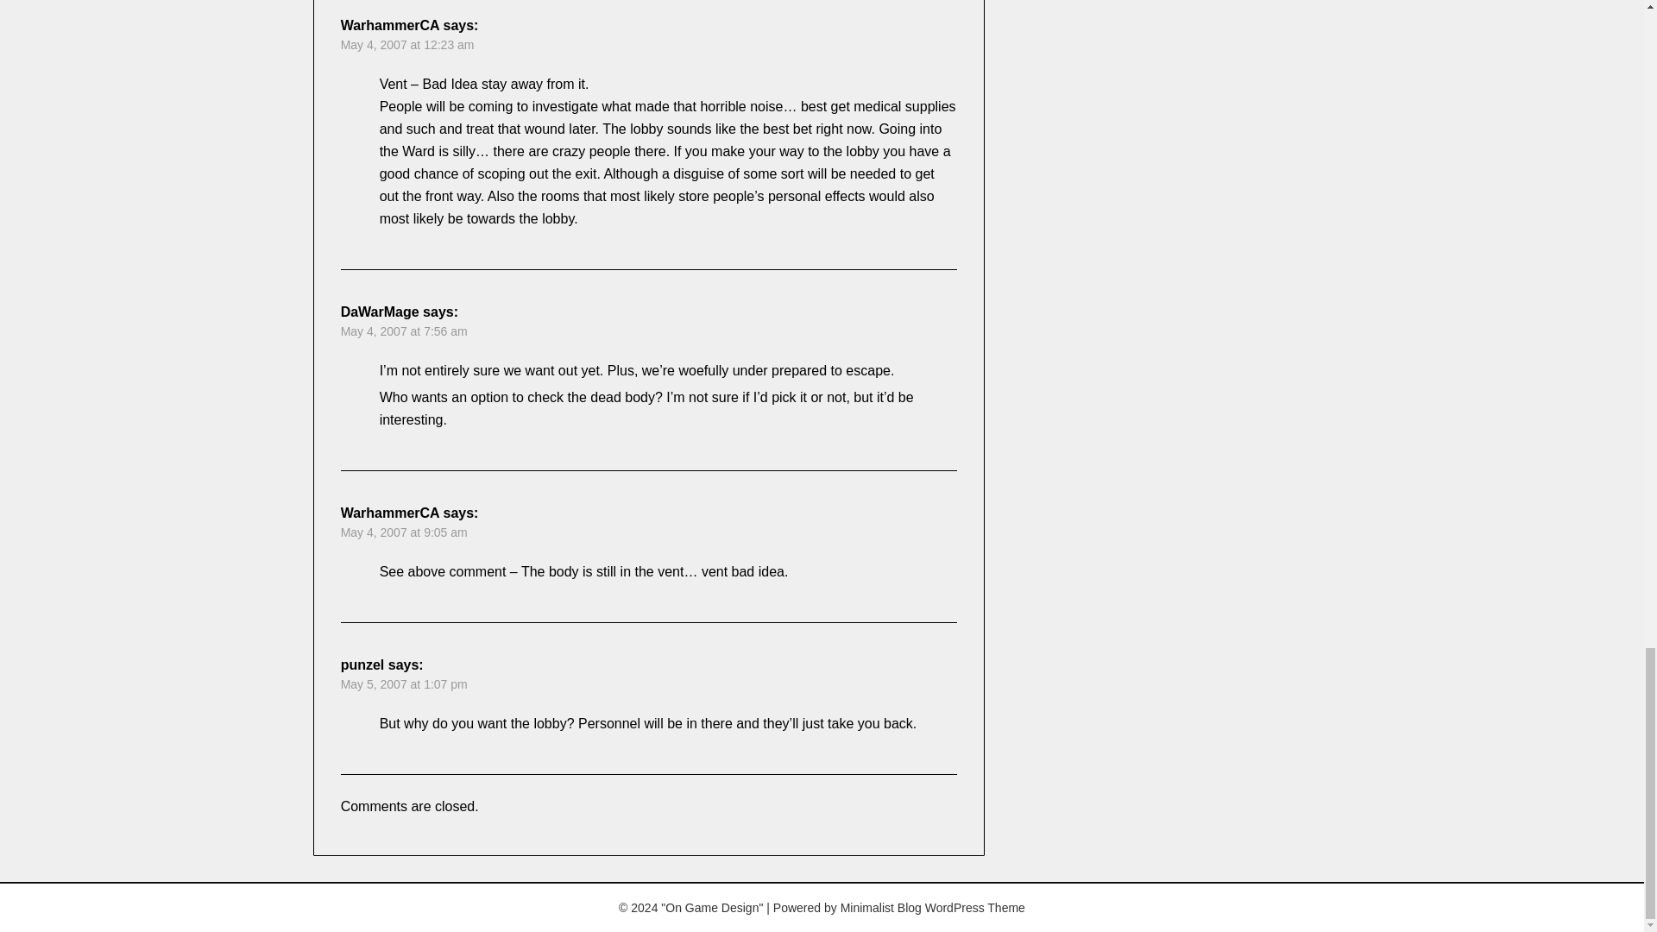 The width and height of the screenshot is (1657, 932). I want to click on May 4, 2007 at 9:05 am, so click(404, 532).